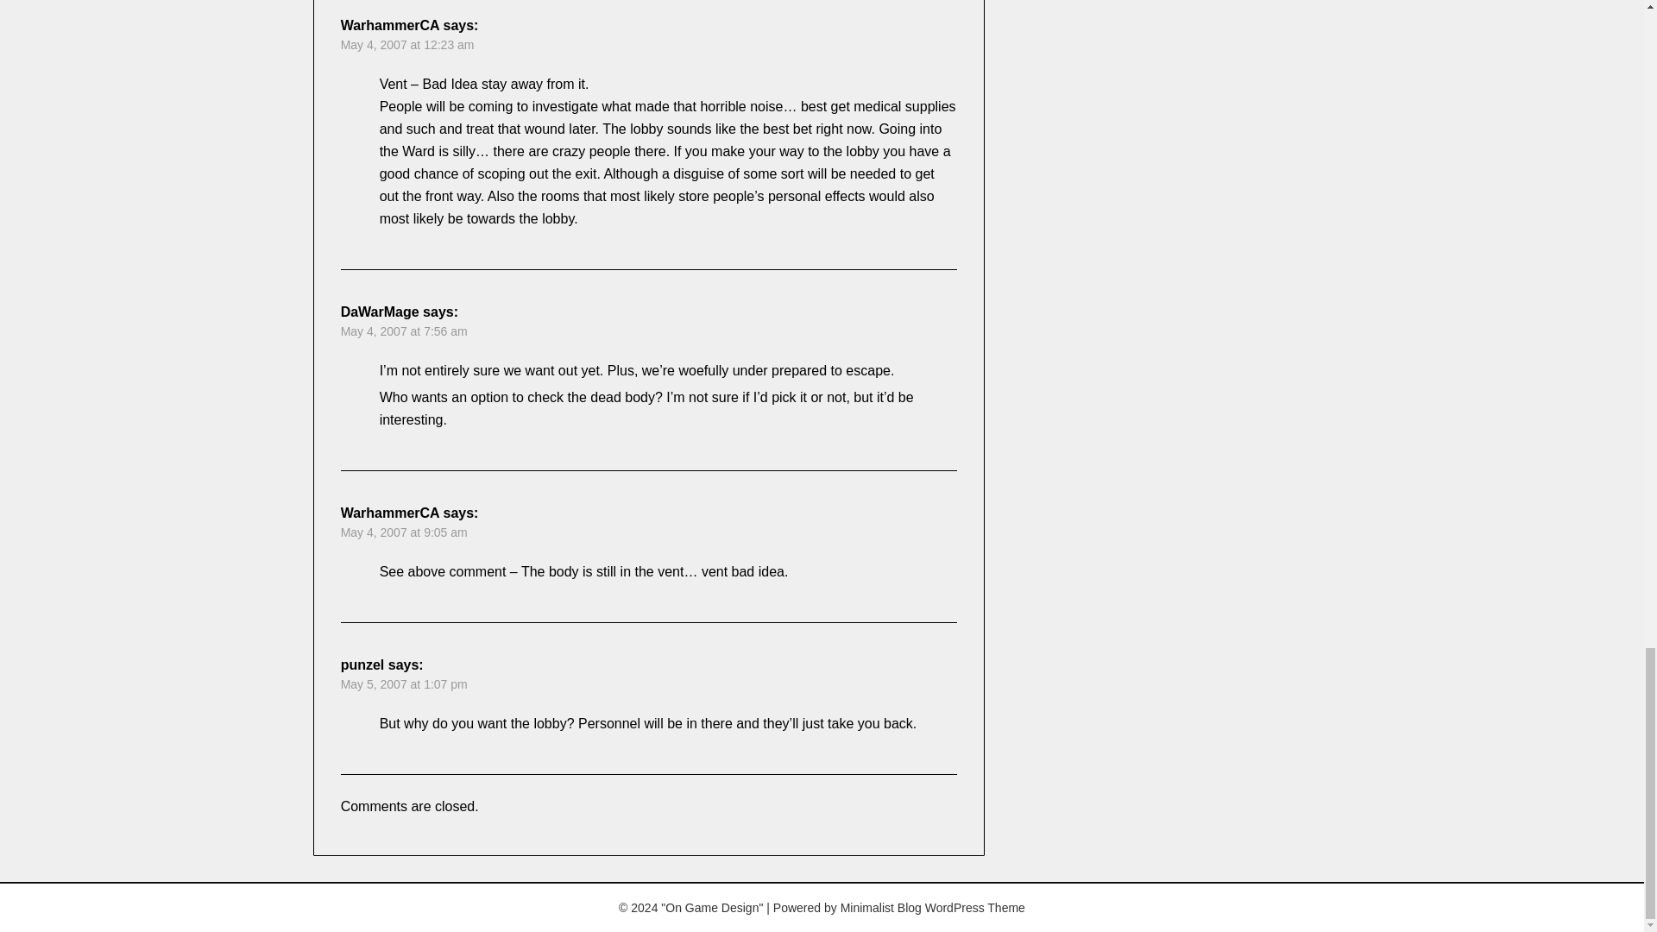 The width and height of the screenshot is (1657, 932). I want to click on May 4, 2007 at 9:05 am, so click(404, 532).